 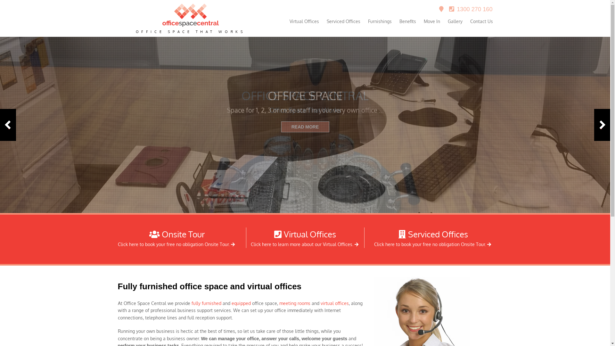 What do you see at coordinates (433, 234) in the screenshot?
I see ` Serviced Offices` at bounding box center [433, 234].